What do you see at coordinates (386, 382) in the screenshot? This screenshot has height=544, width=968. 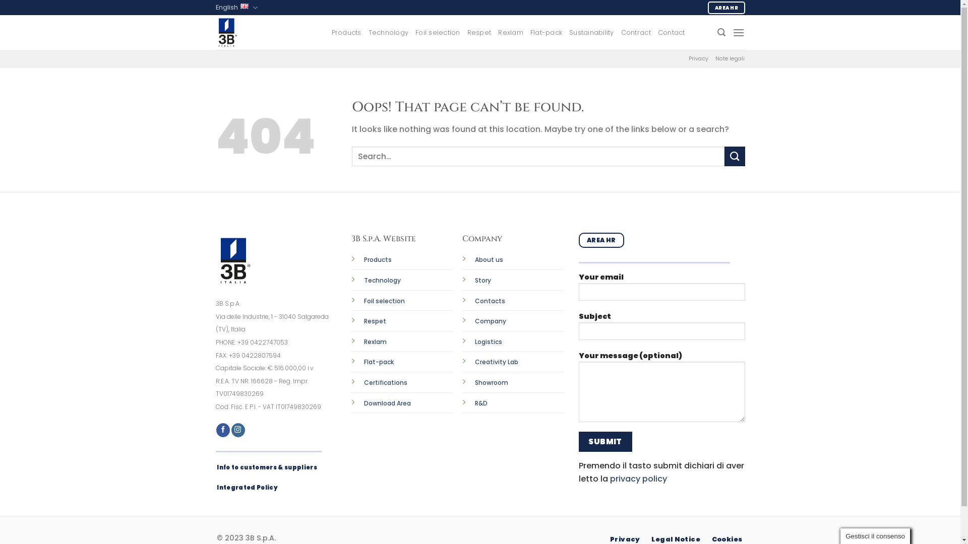 I see `Certifications` at bounding box center [386, 382].